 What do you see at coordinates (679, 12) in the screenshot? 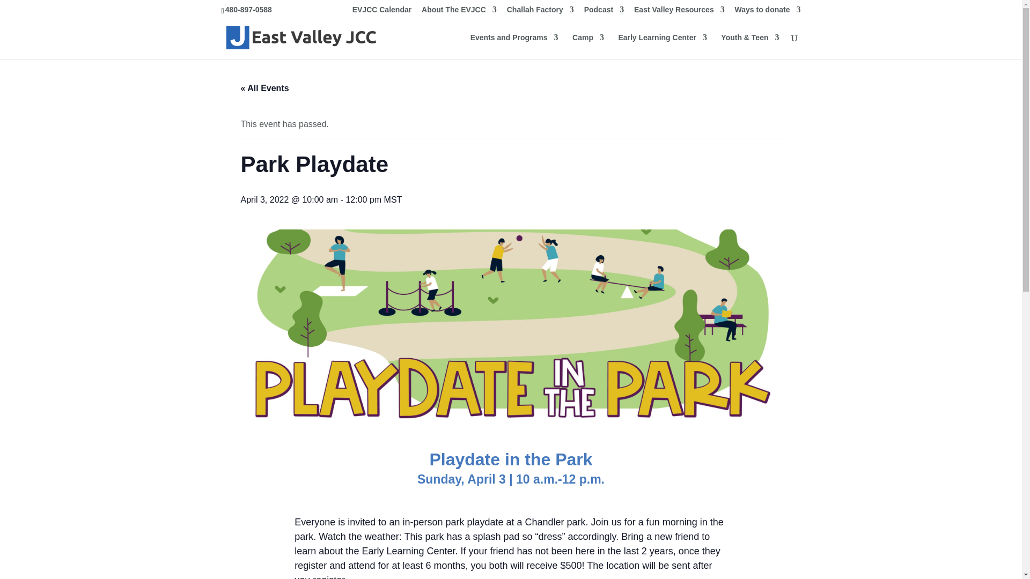
I see `East Valley Resources` at bounding box center [679, 12].